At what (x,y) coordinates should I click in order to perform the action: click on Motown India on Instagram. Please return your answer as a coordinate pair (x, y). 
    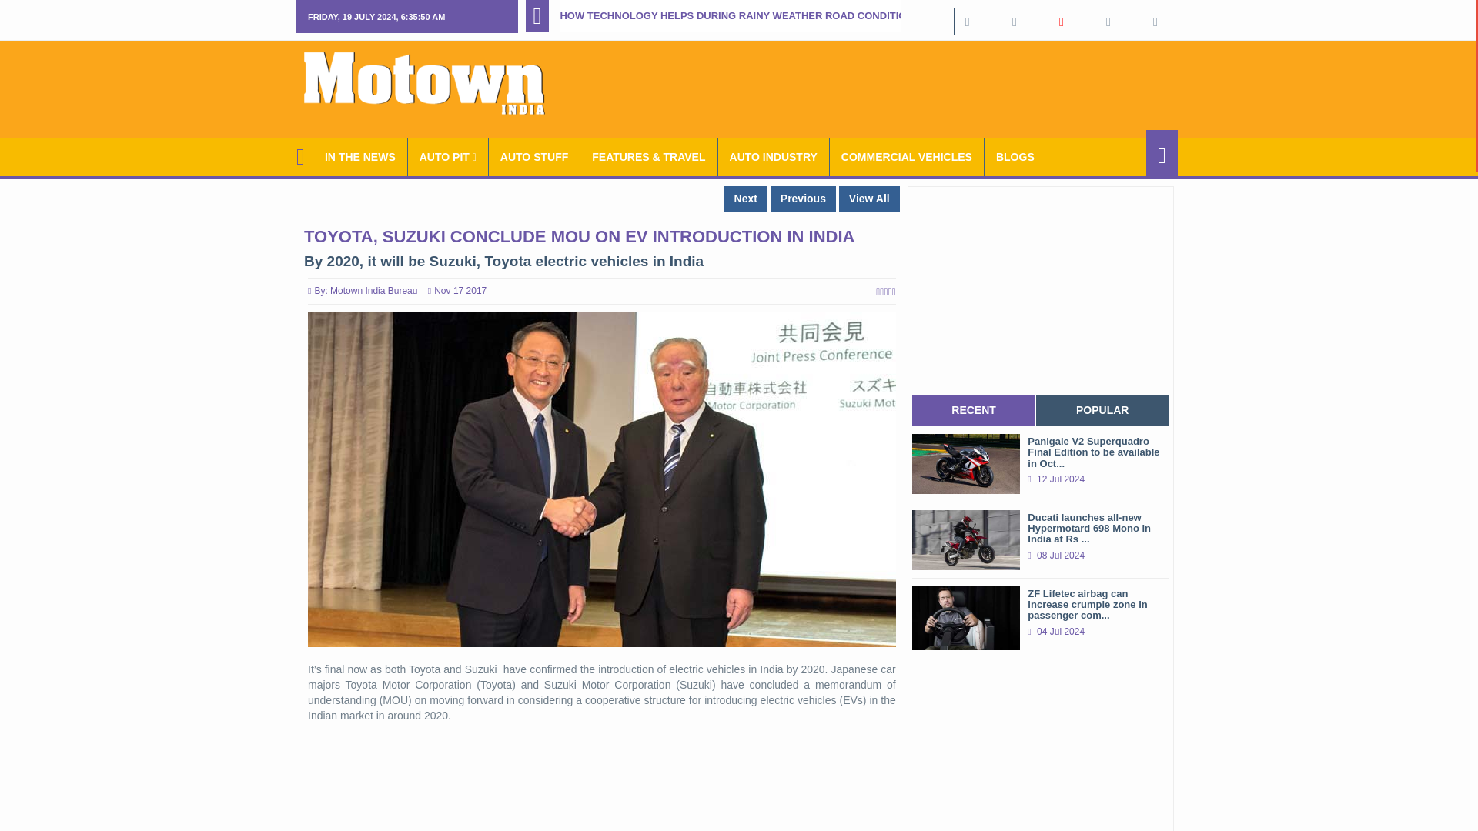
    Looking at the image, I should click on (1108, 22).